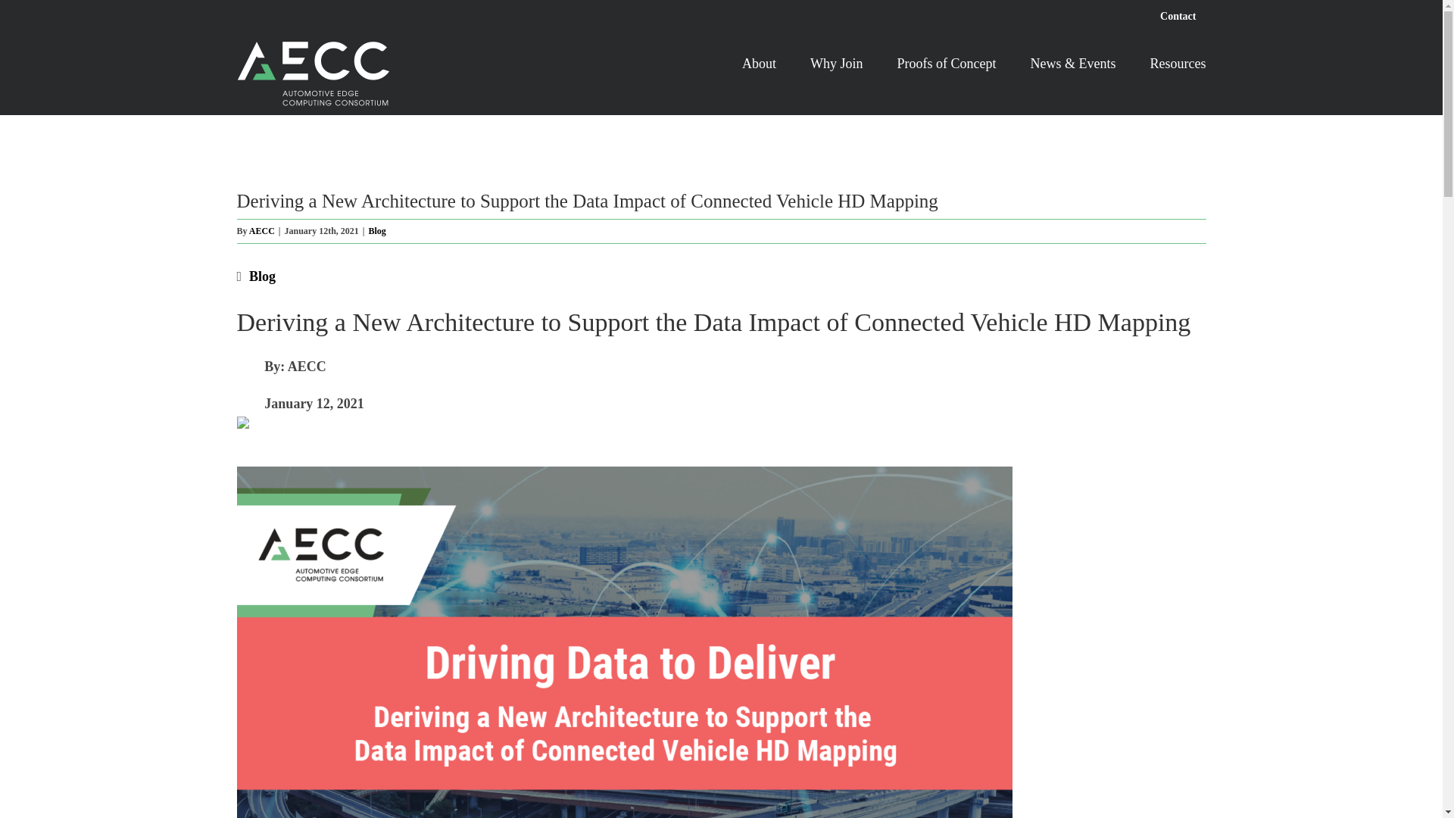 This screenshot has width=1454, height=818. Describe the element at coordinates (836, 62) in the screenshot. I see `Why Join` at that location.